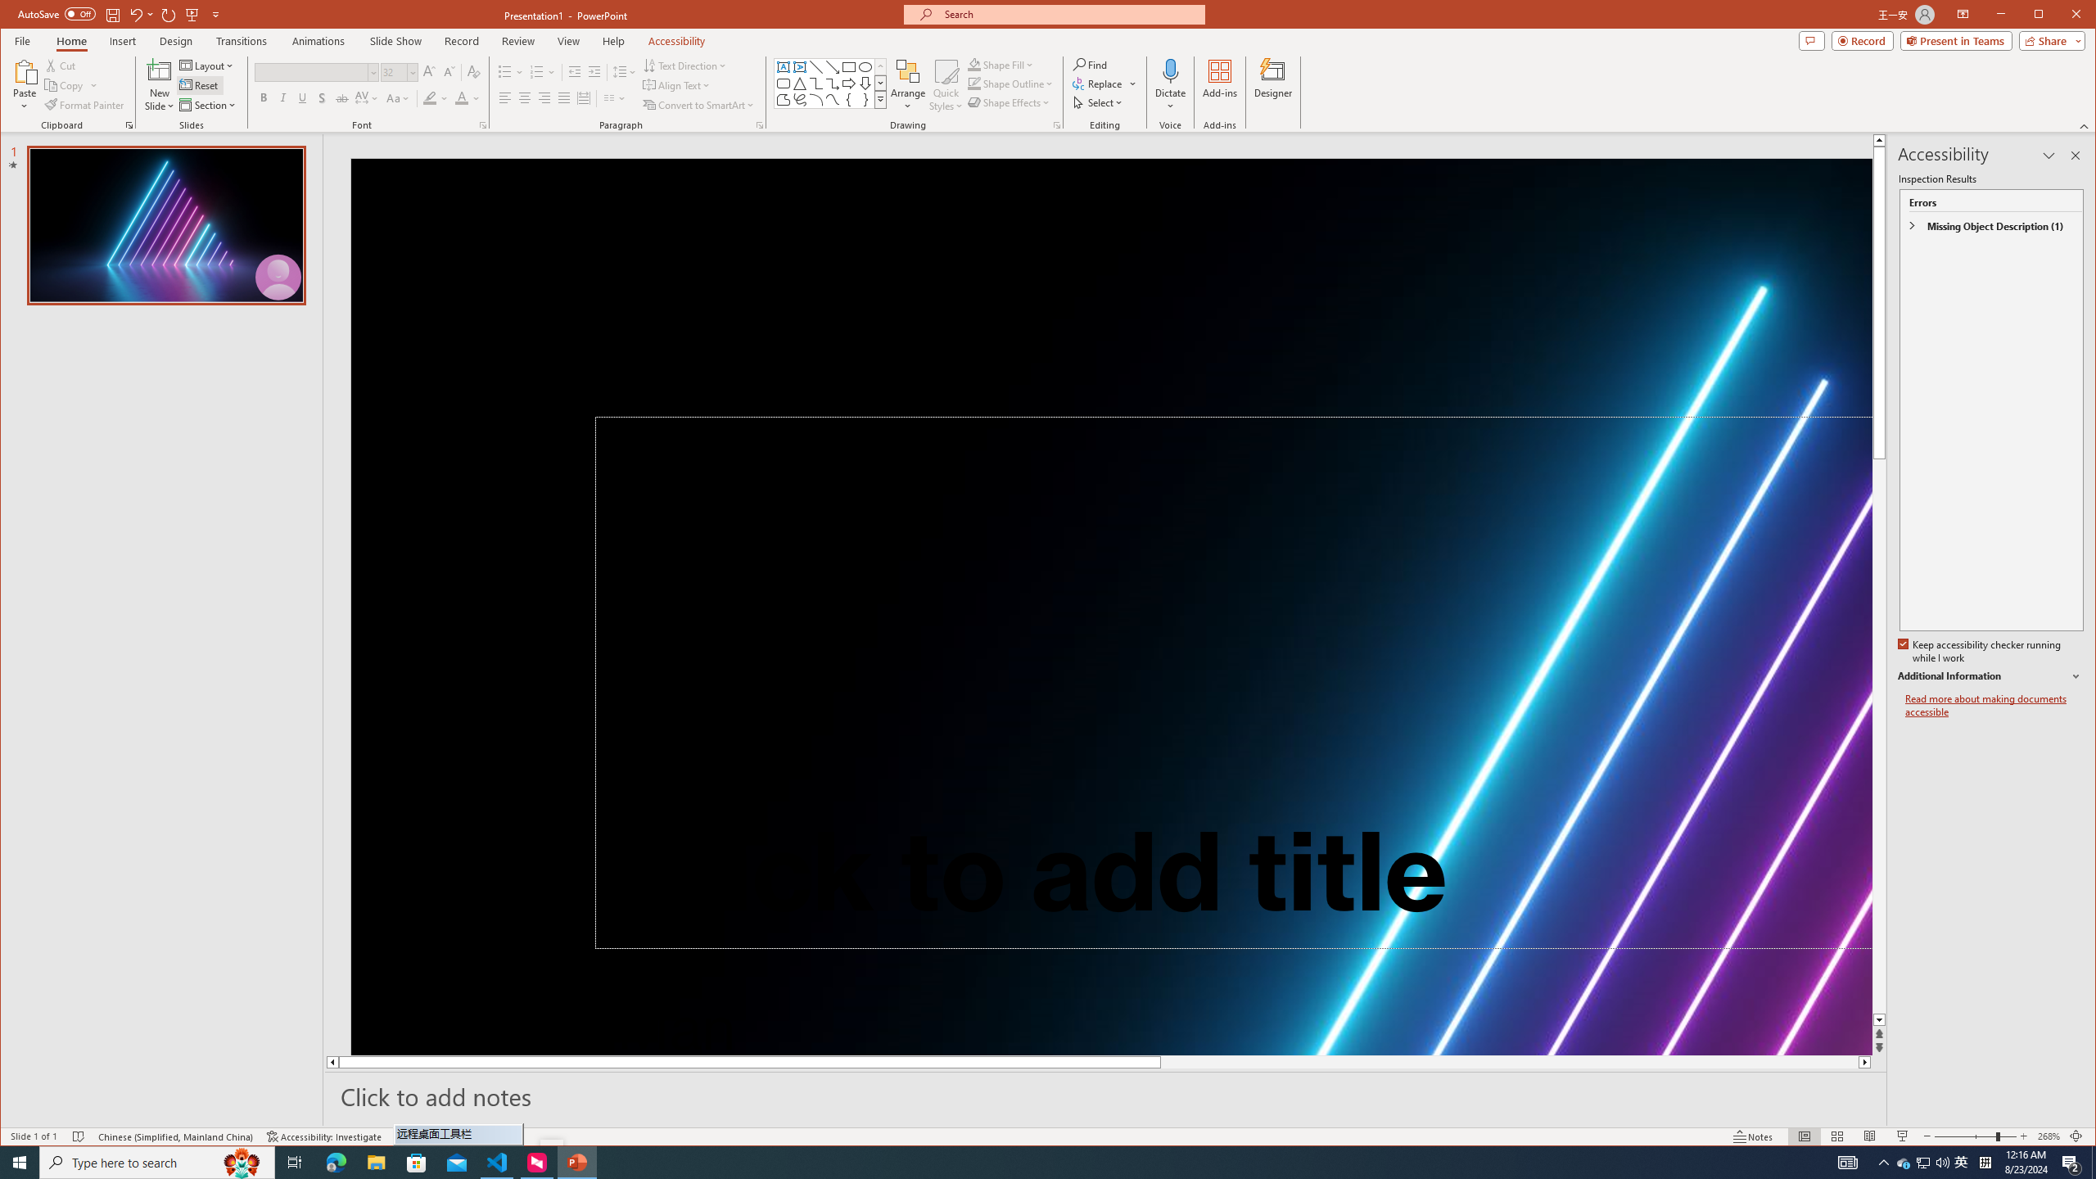 The height and width of the screenshot is (1179, 2096). What do you see at coordinates (830, 83) in the screenshot?
I see `AutomationID: ShapesInsertGallery` at bounding box center [830, 83].